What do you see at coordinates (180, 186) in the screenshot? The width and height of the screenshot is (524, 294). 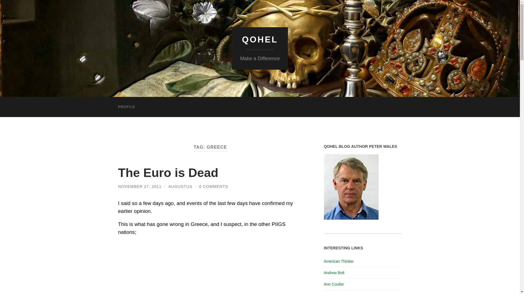 I see `AUGUSTUS` at bounding box center [180, 186].